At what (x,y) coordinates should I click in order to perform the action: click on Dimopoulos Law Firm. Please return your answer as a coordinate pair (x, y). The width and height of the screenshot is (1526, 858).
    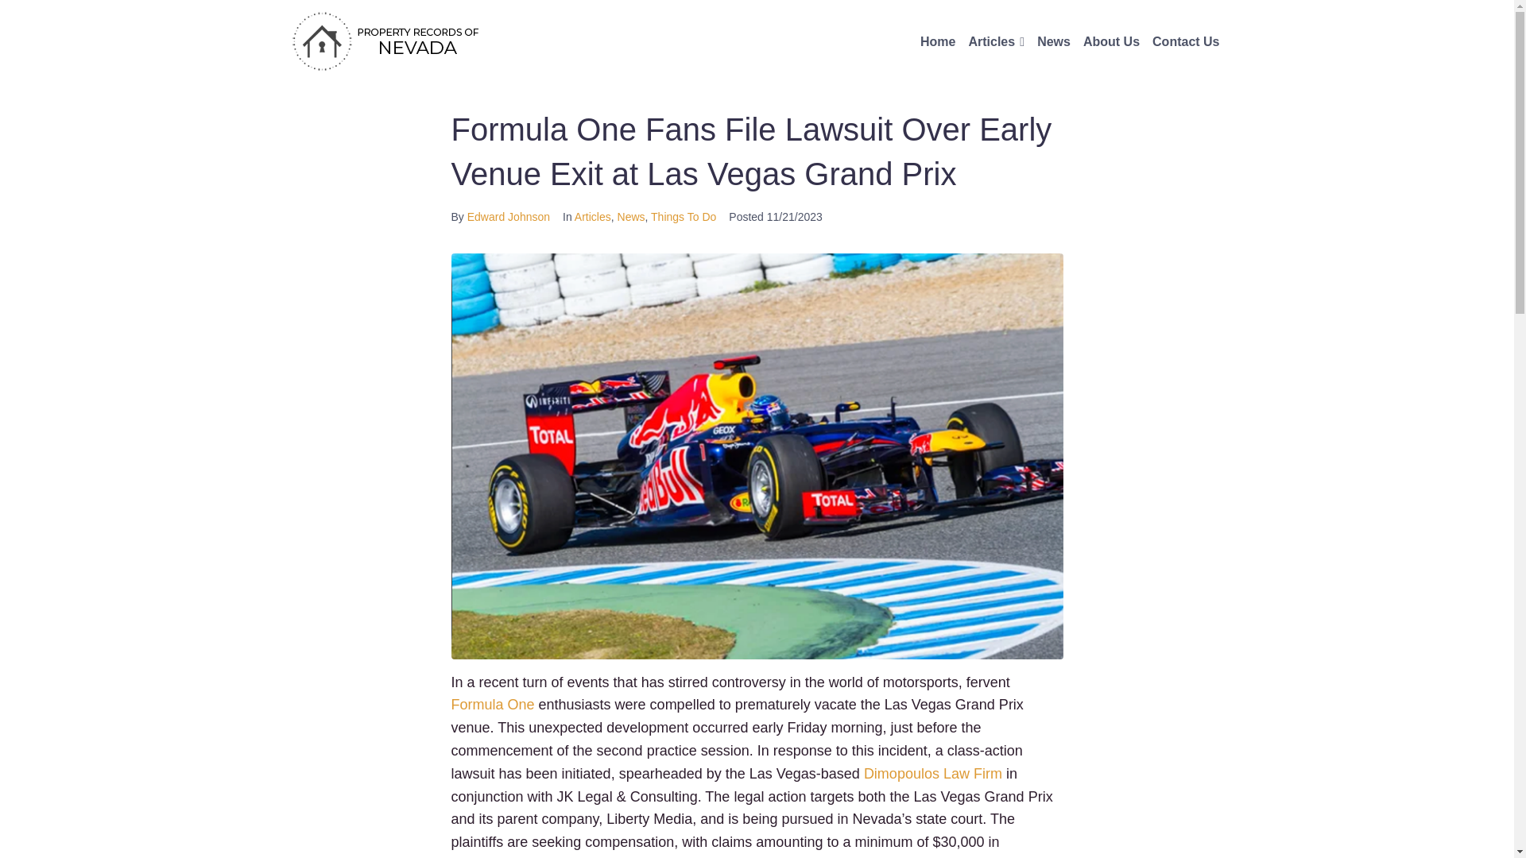
    Looking at the image, I should click on (933, 774).